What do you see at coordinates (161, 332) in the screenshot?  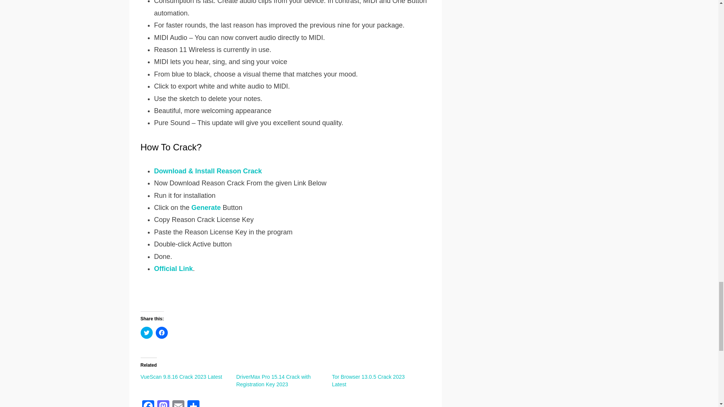 I see `Click to share on Facebook` at bounding box center [161, 332].